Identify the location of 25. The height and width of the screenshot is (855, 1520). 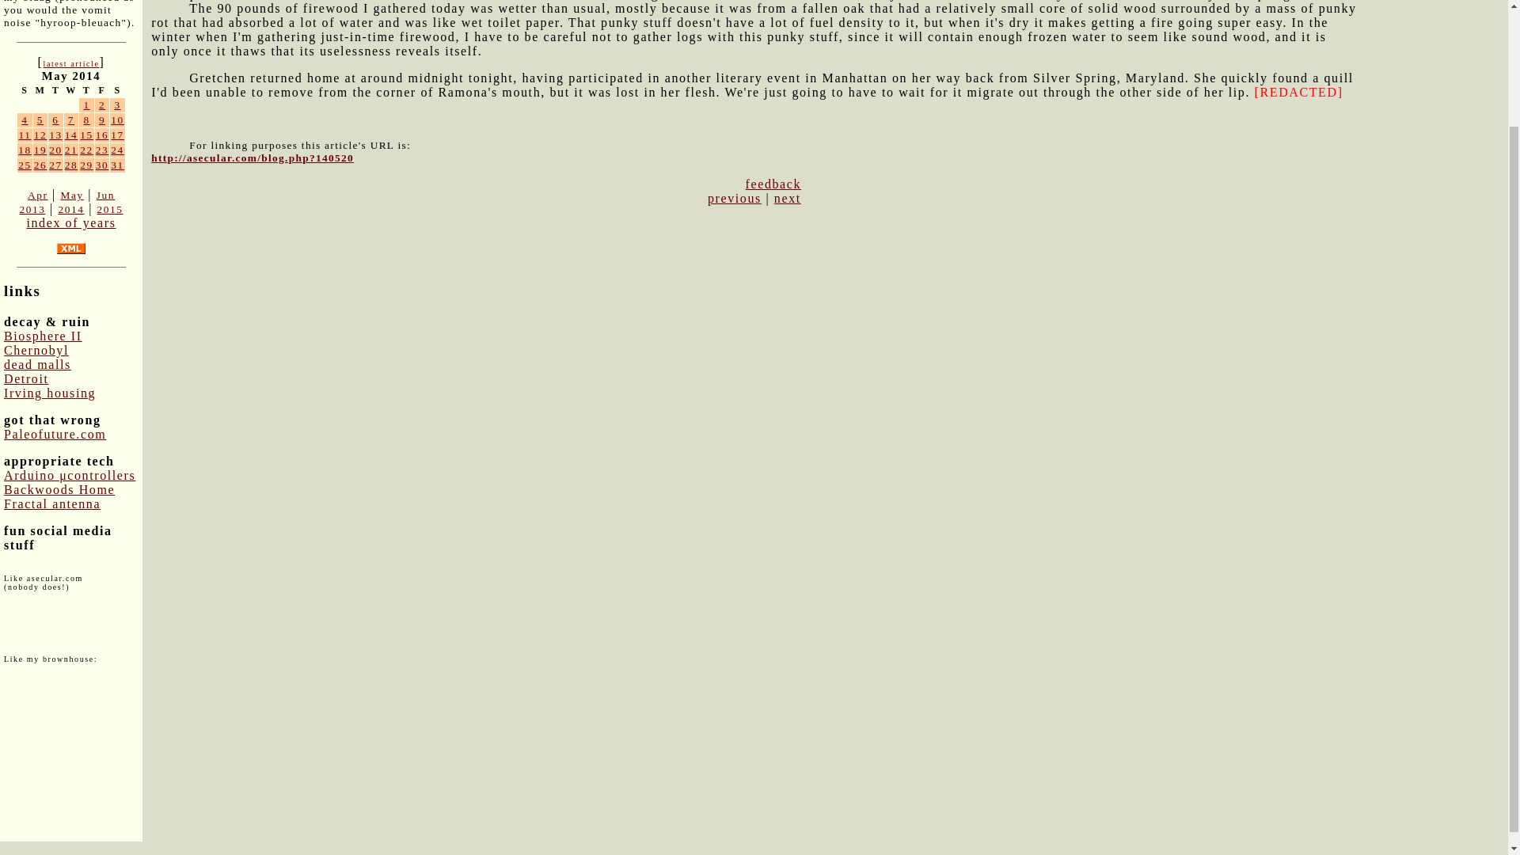
(25, 165).